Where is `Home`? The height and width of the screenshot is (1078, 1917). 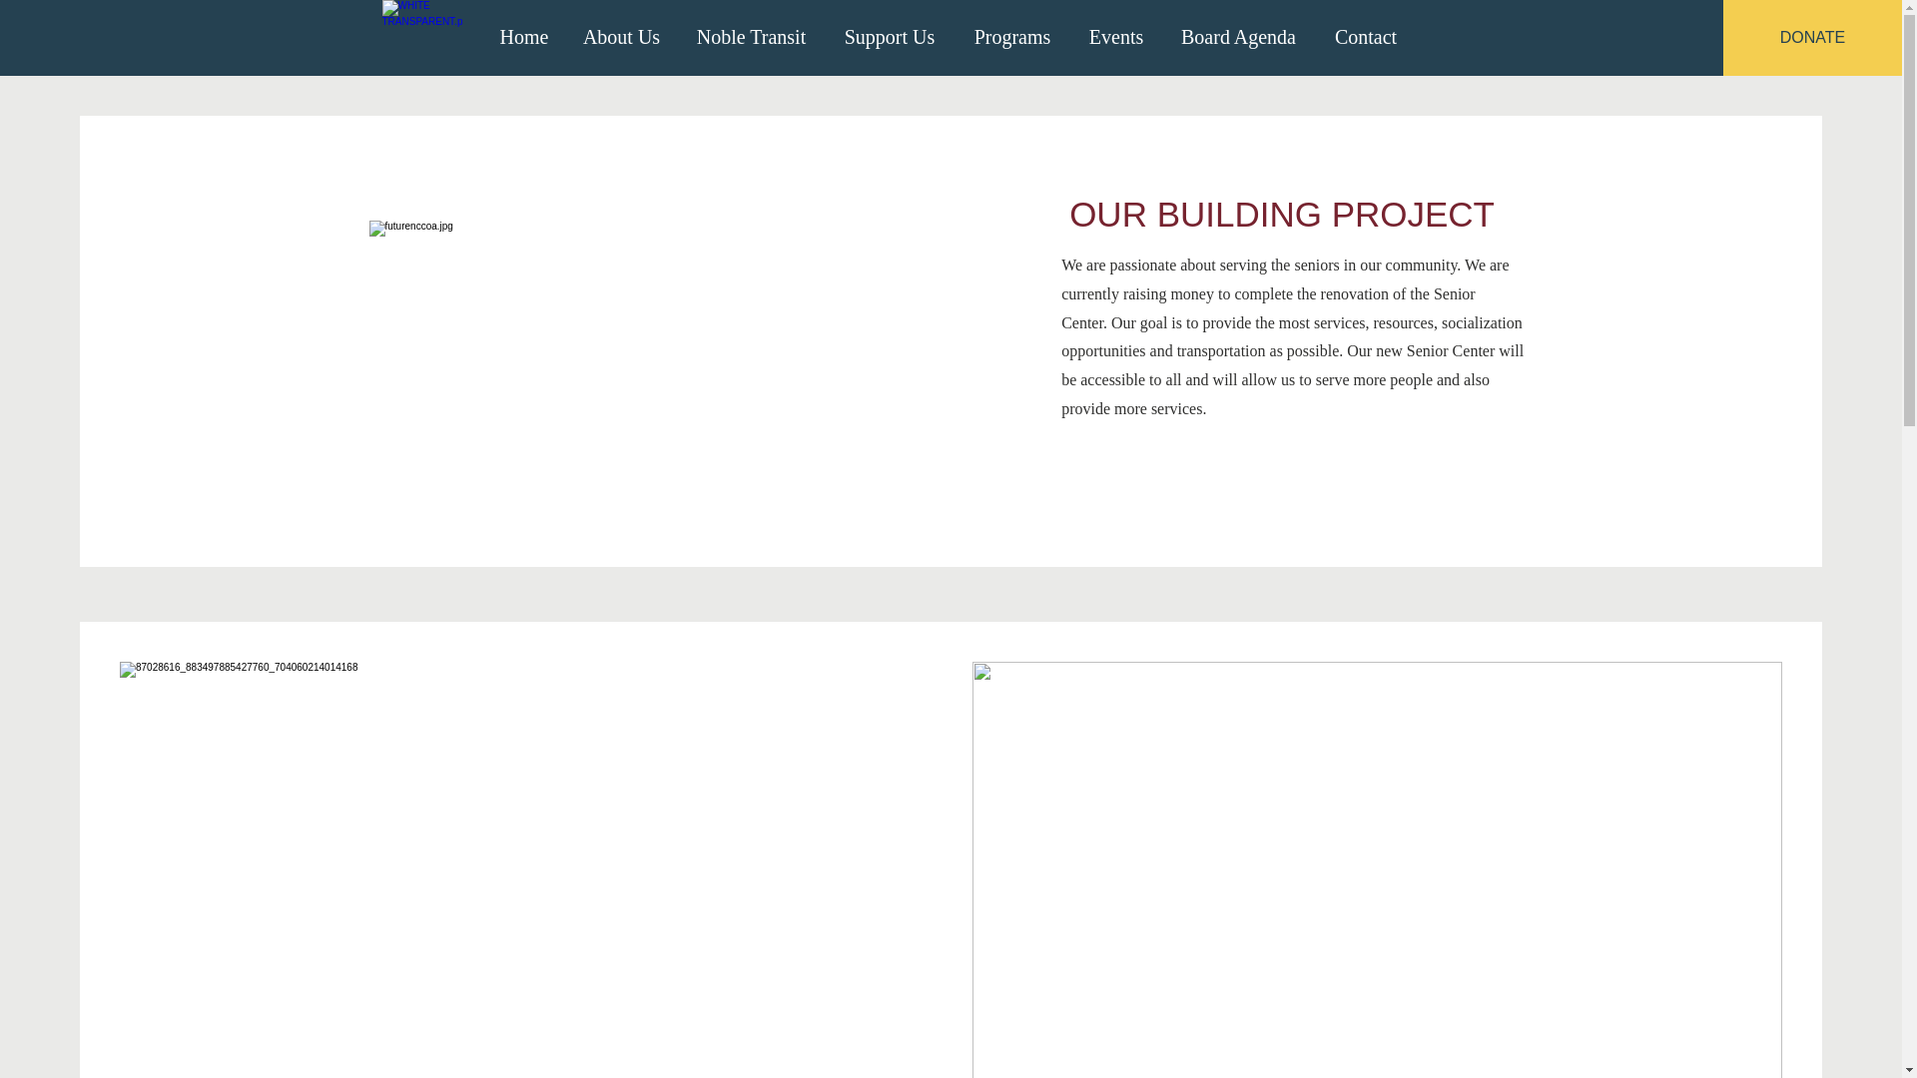
Home is located at coordinates (523, 37).